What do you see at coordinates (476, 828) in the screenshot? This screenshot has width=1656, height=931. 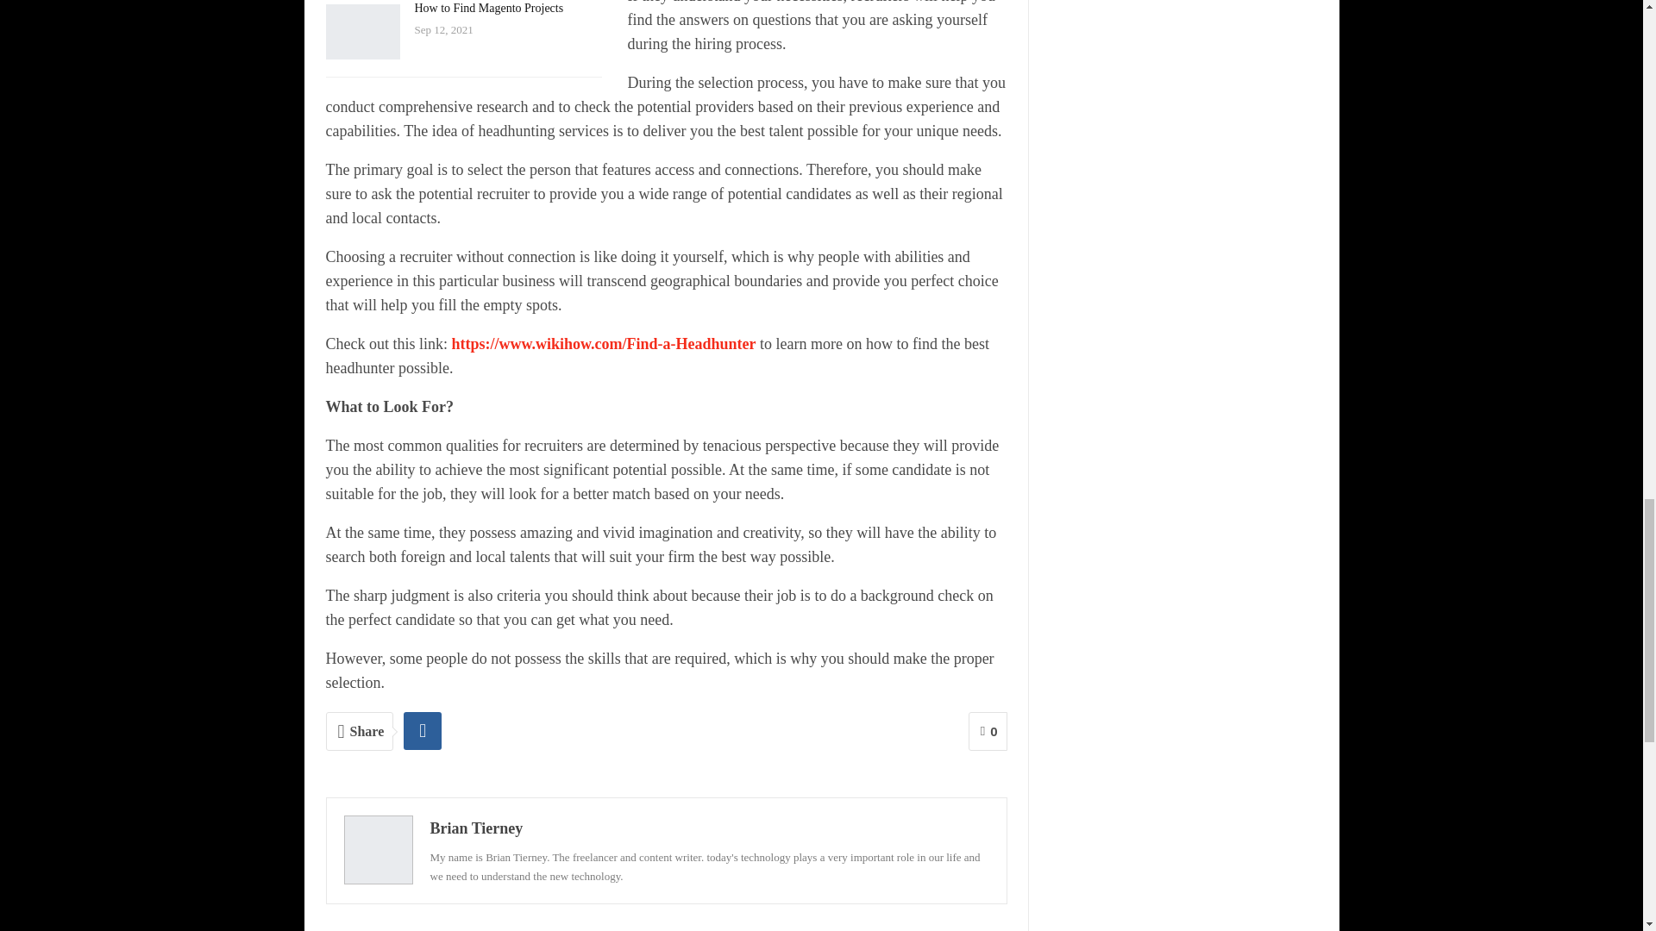 I see `Brian Tierney` at bounding box center [476, 828].